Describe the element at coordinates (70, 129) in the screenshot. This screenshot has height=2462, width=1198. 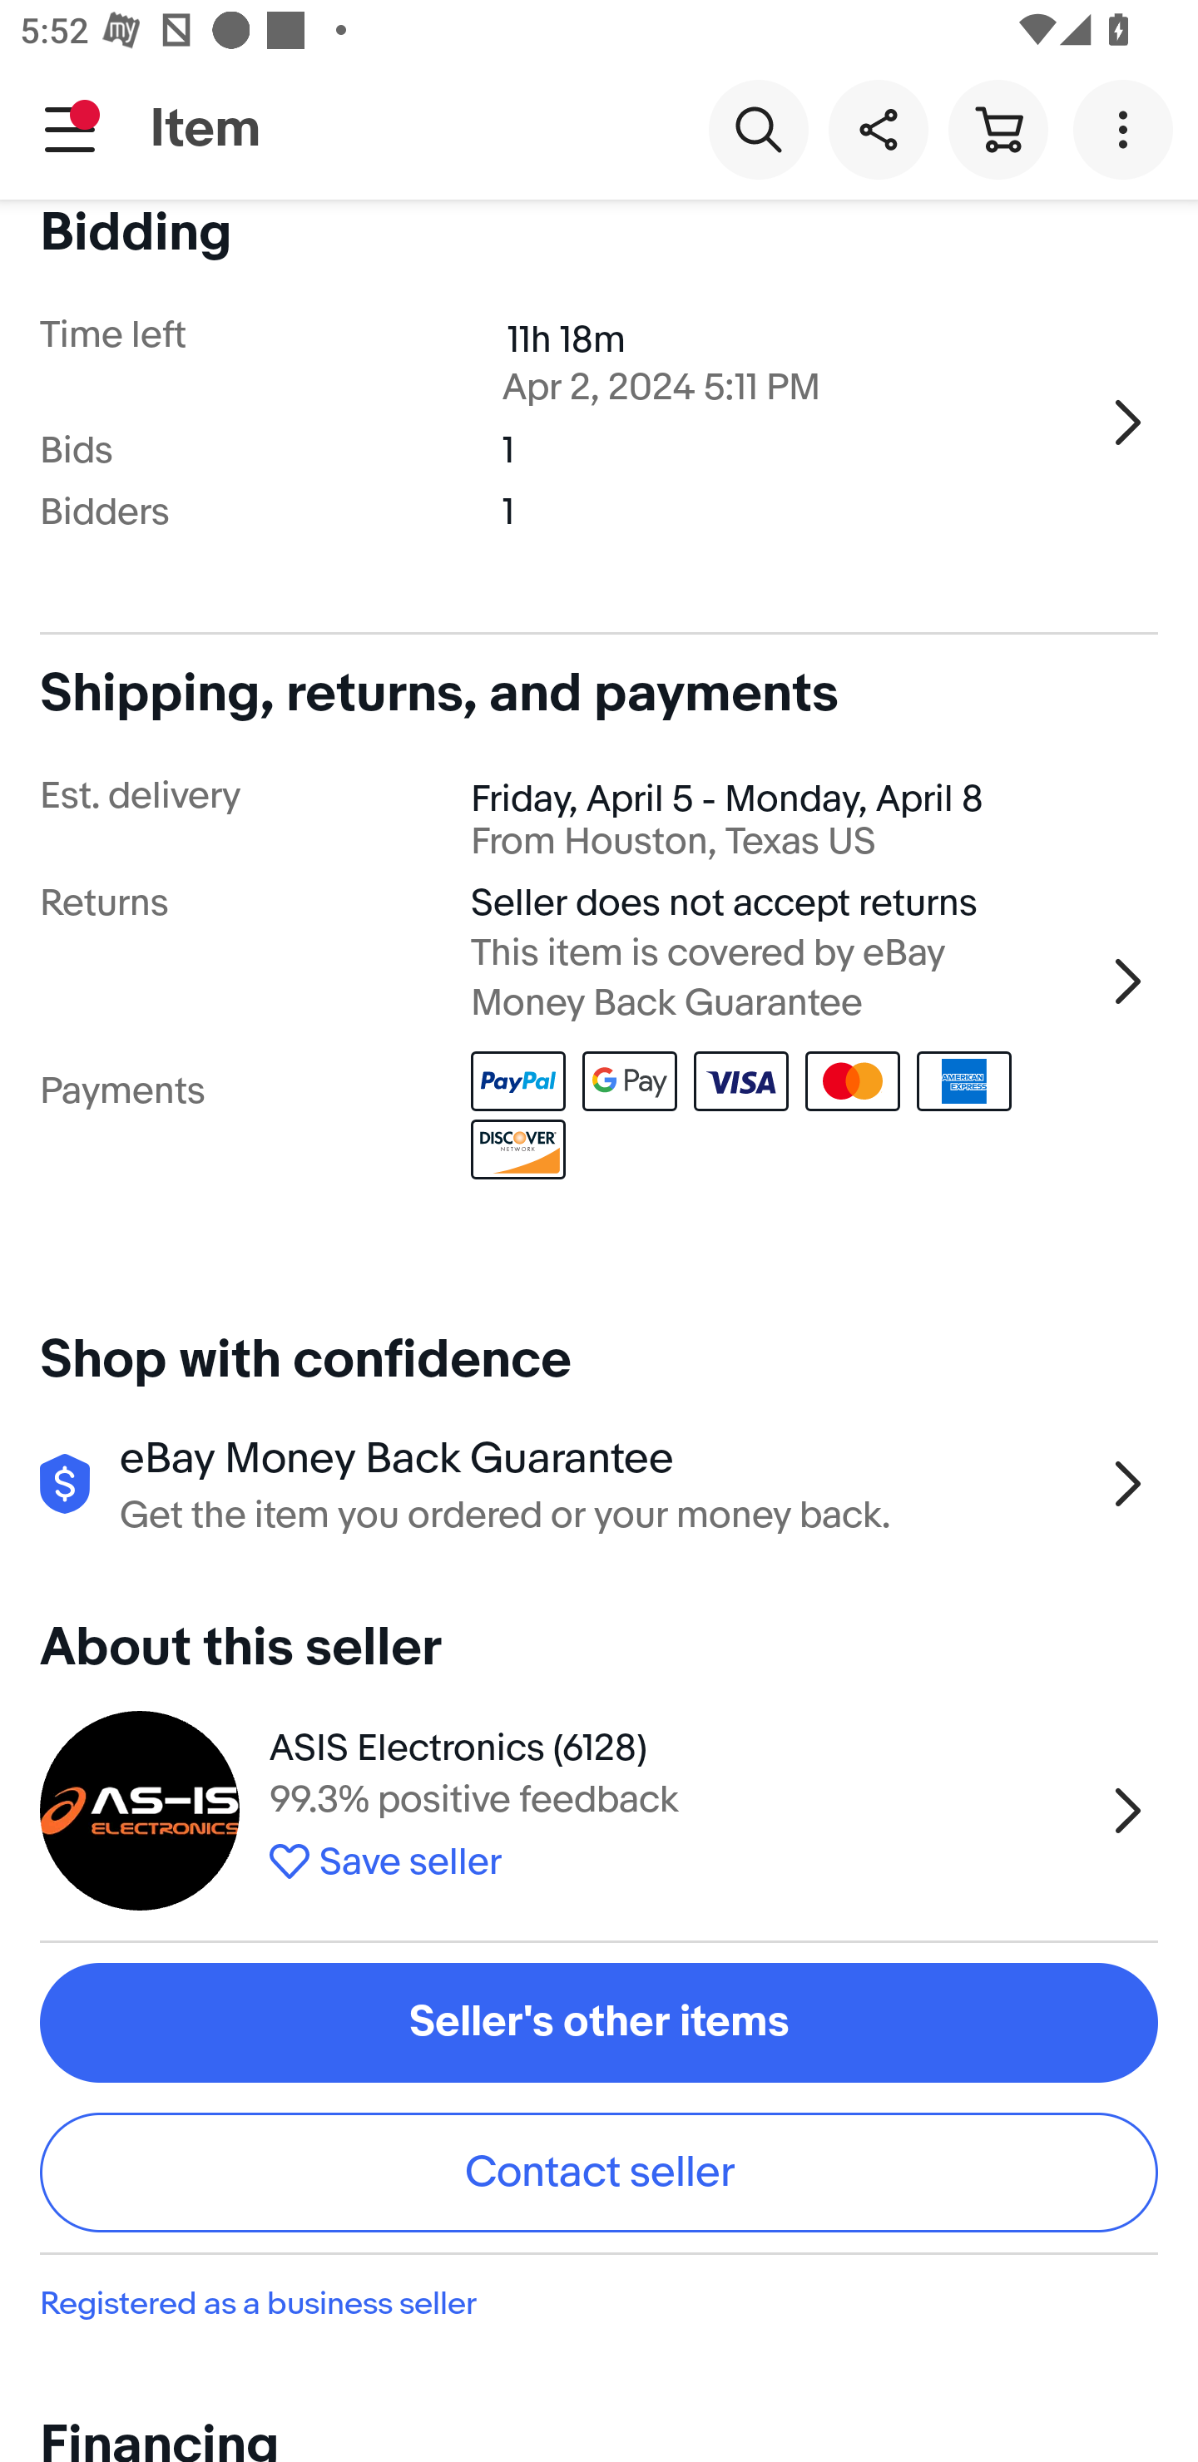
I see `Main navigation, notification is pending, open` at that location.